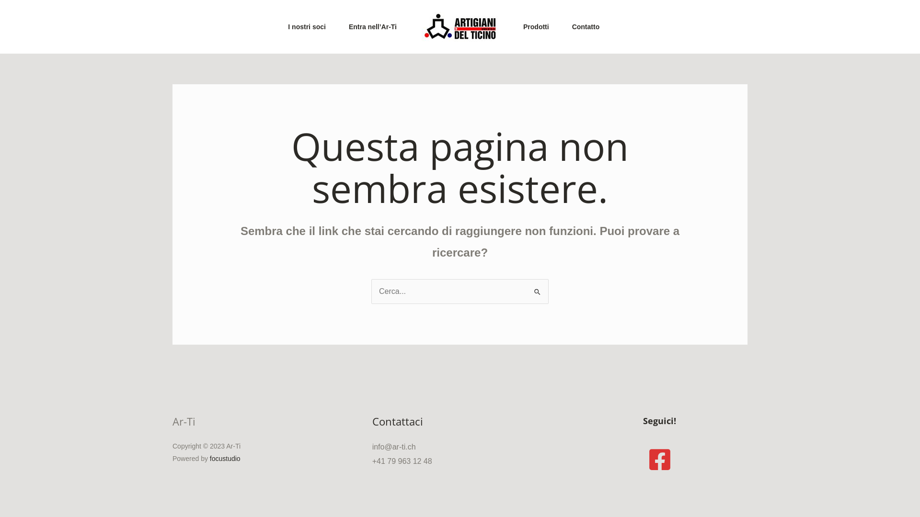 The height and width of the screenshot is (517, 920). Describe the element at coordinates (586, 27) in the screenshot. I see `Contatto` at that location.